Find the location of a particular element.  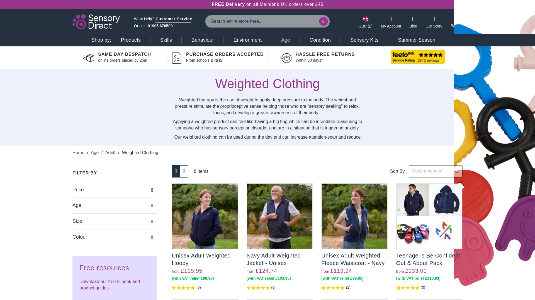

Our Story is located at coordinates (434, 22).